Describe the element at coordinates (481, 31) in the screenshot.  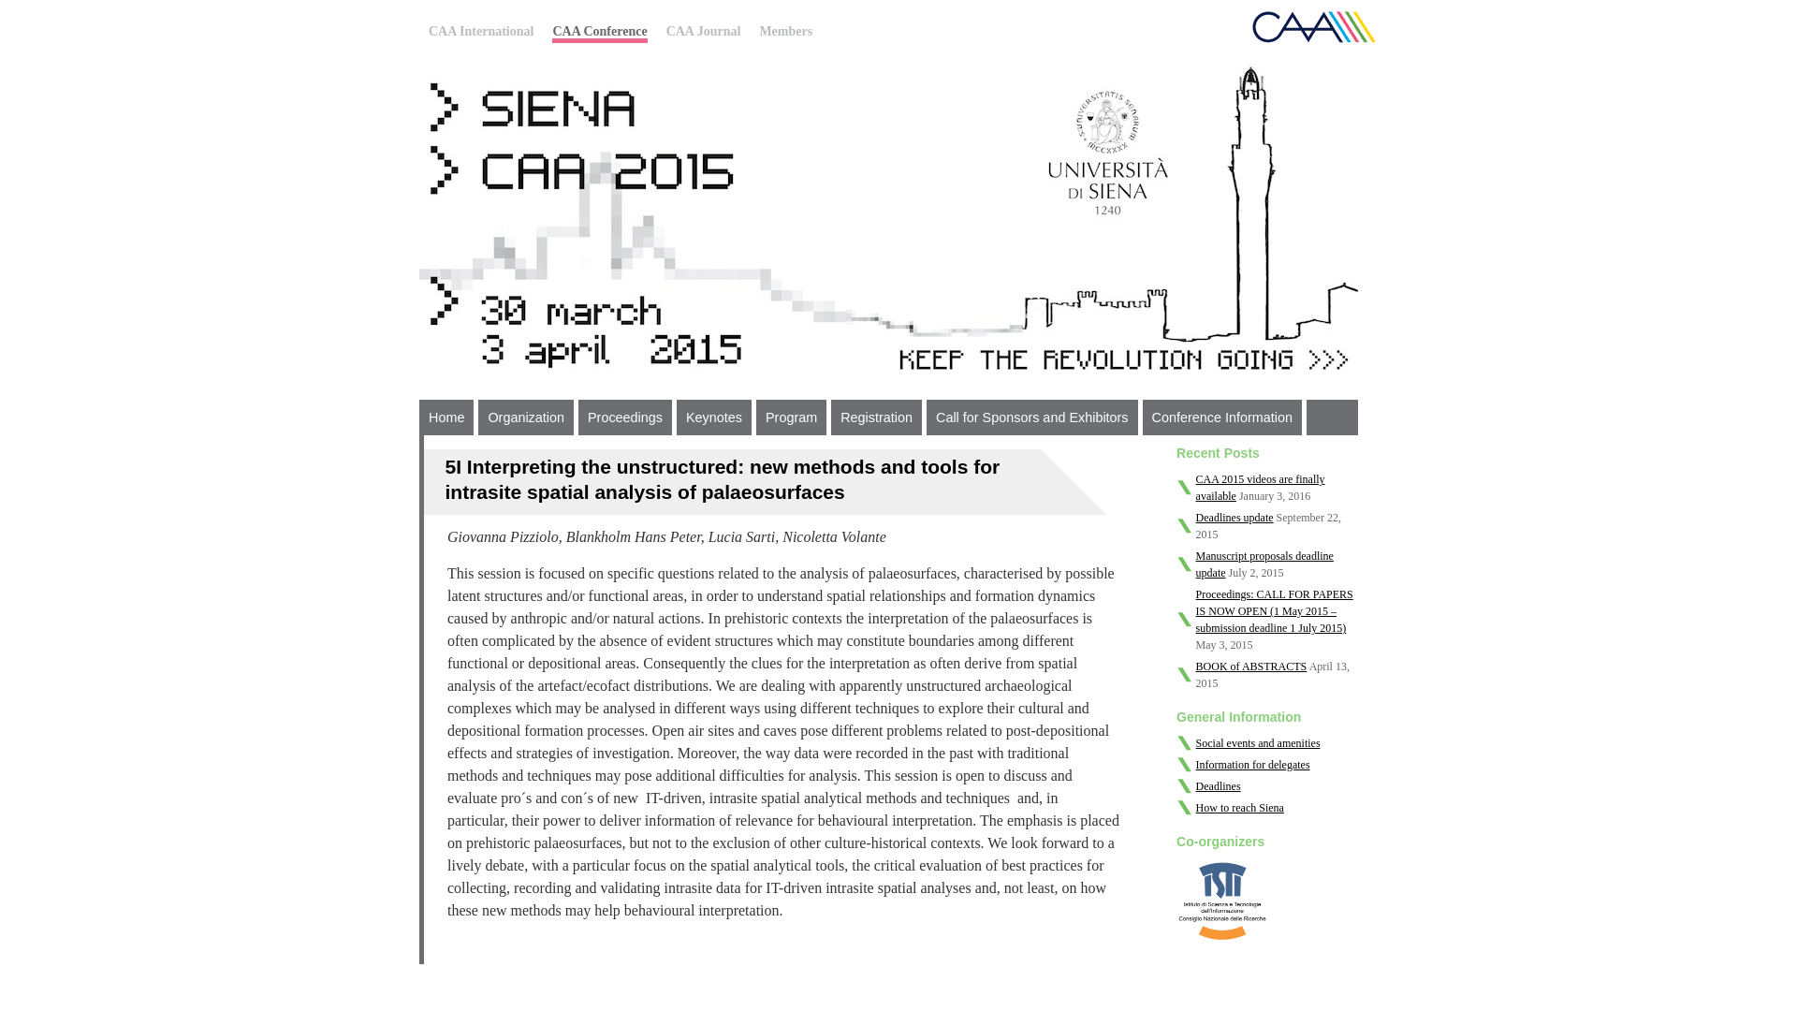
I see `CAA International` at that location.